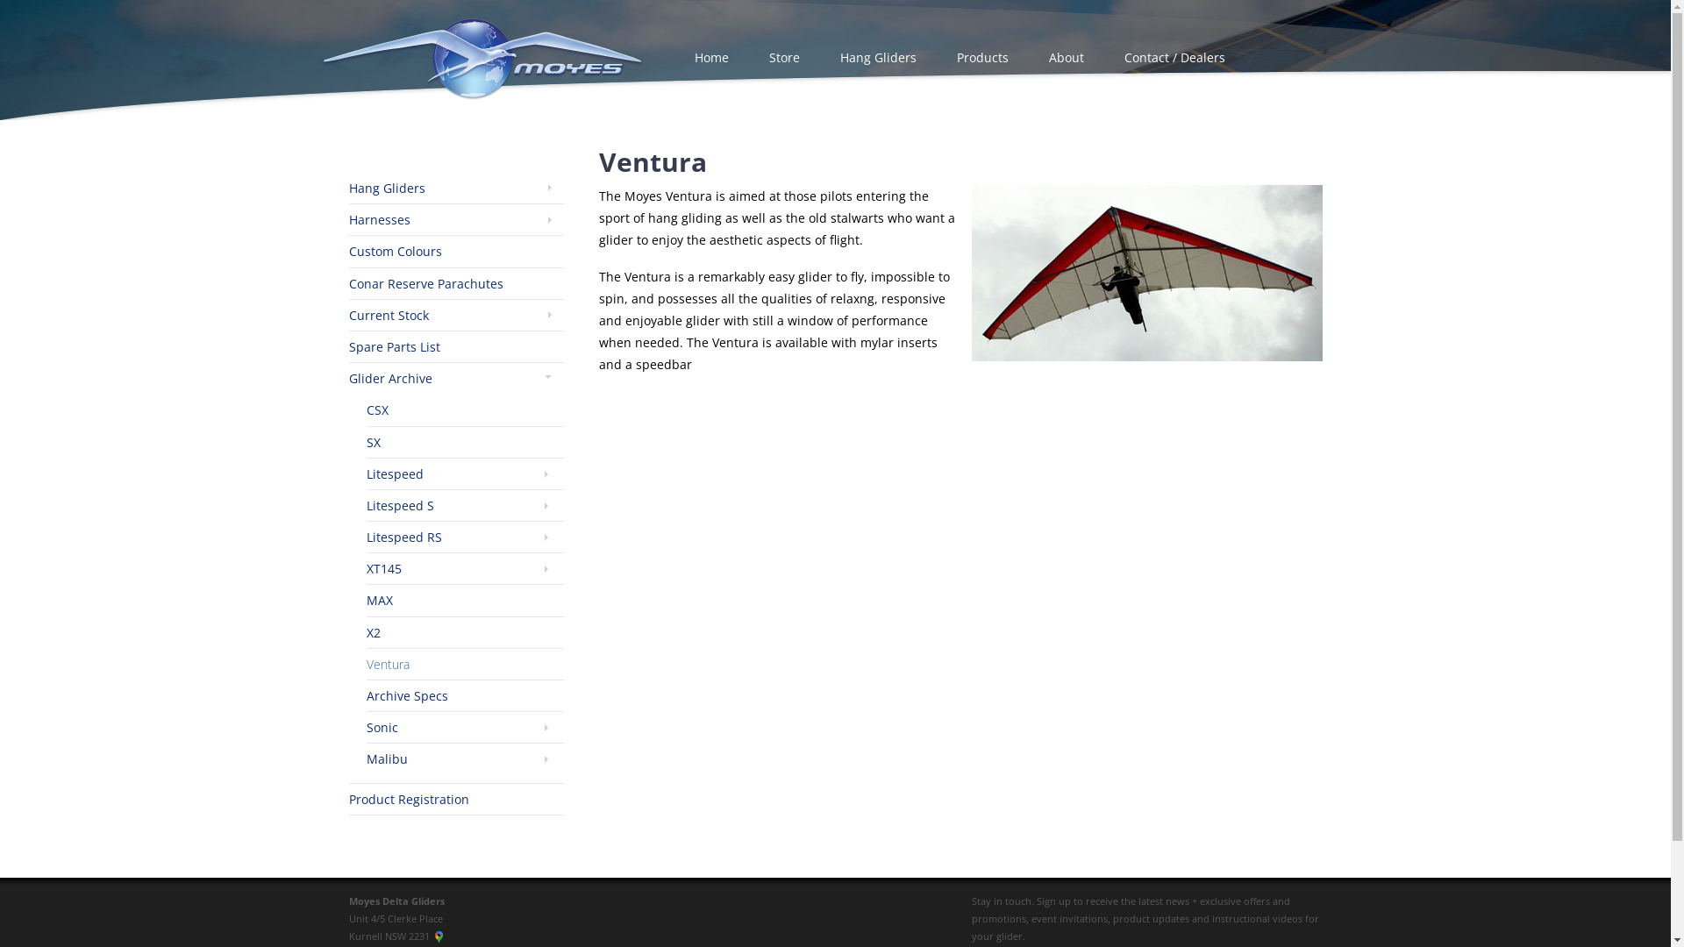  Describe the element at coordinates (409, 800) in the screenshot. I see `Product Registration` at that location.